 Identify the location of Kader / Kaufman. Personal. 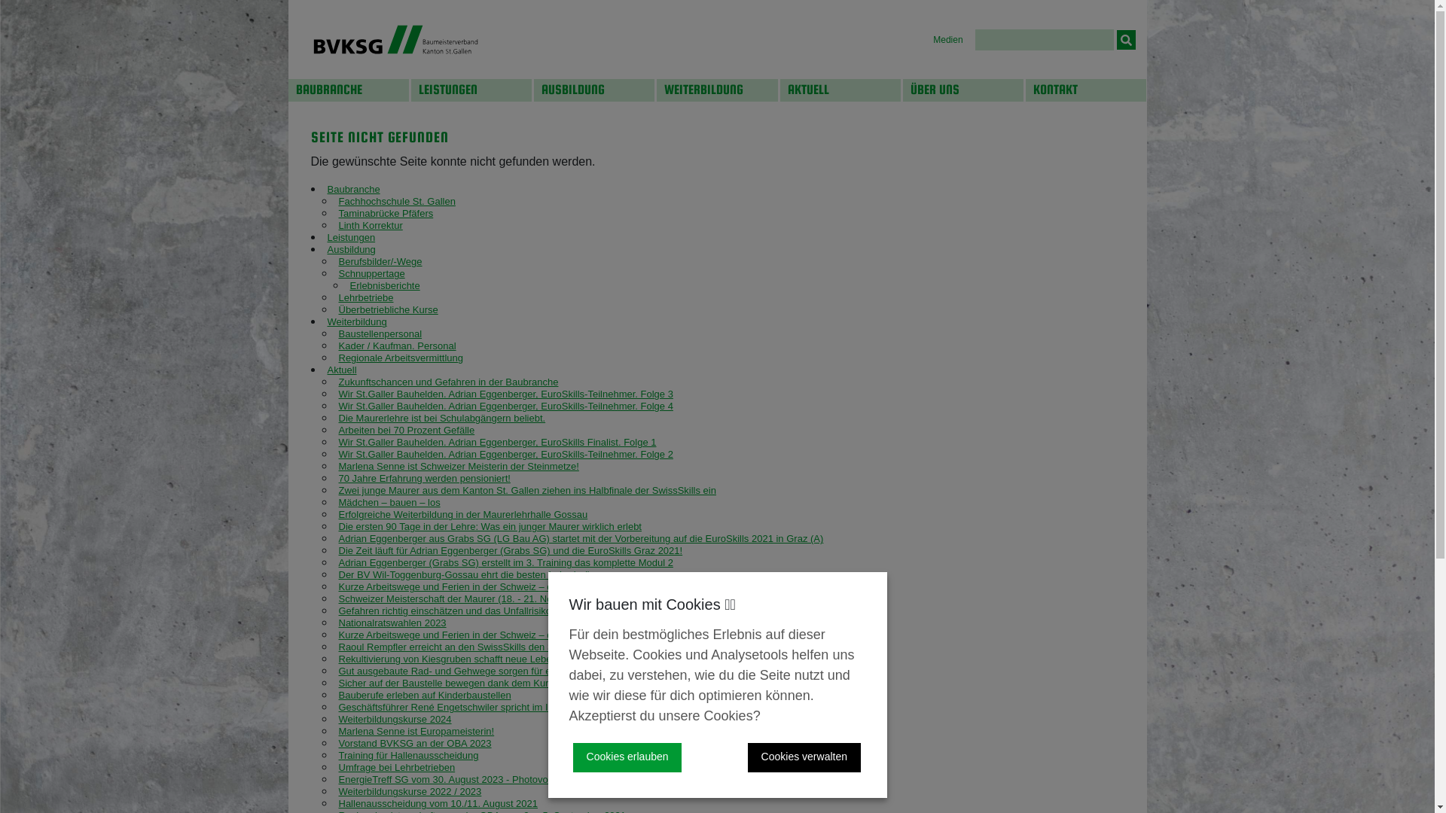
(398, 346).